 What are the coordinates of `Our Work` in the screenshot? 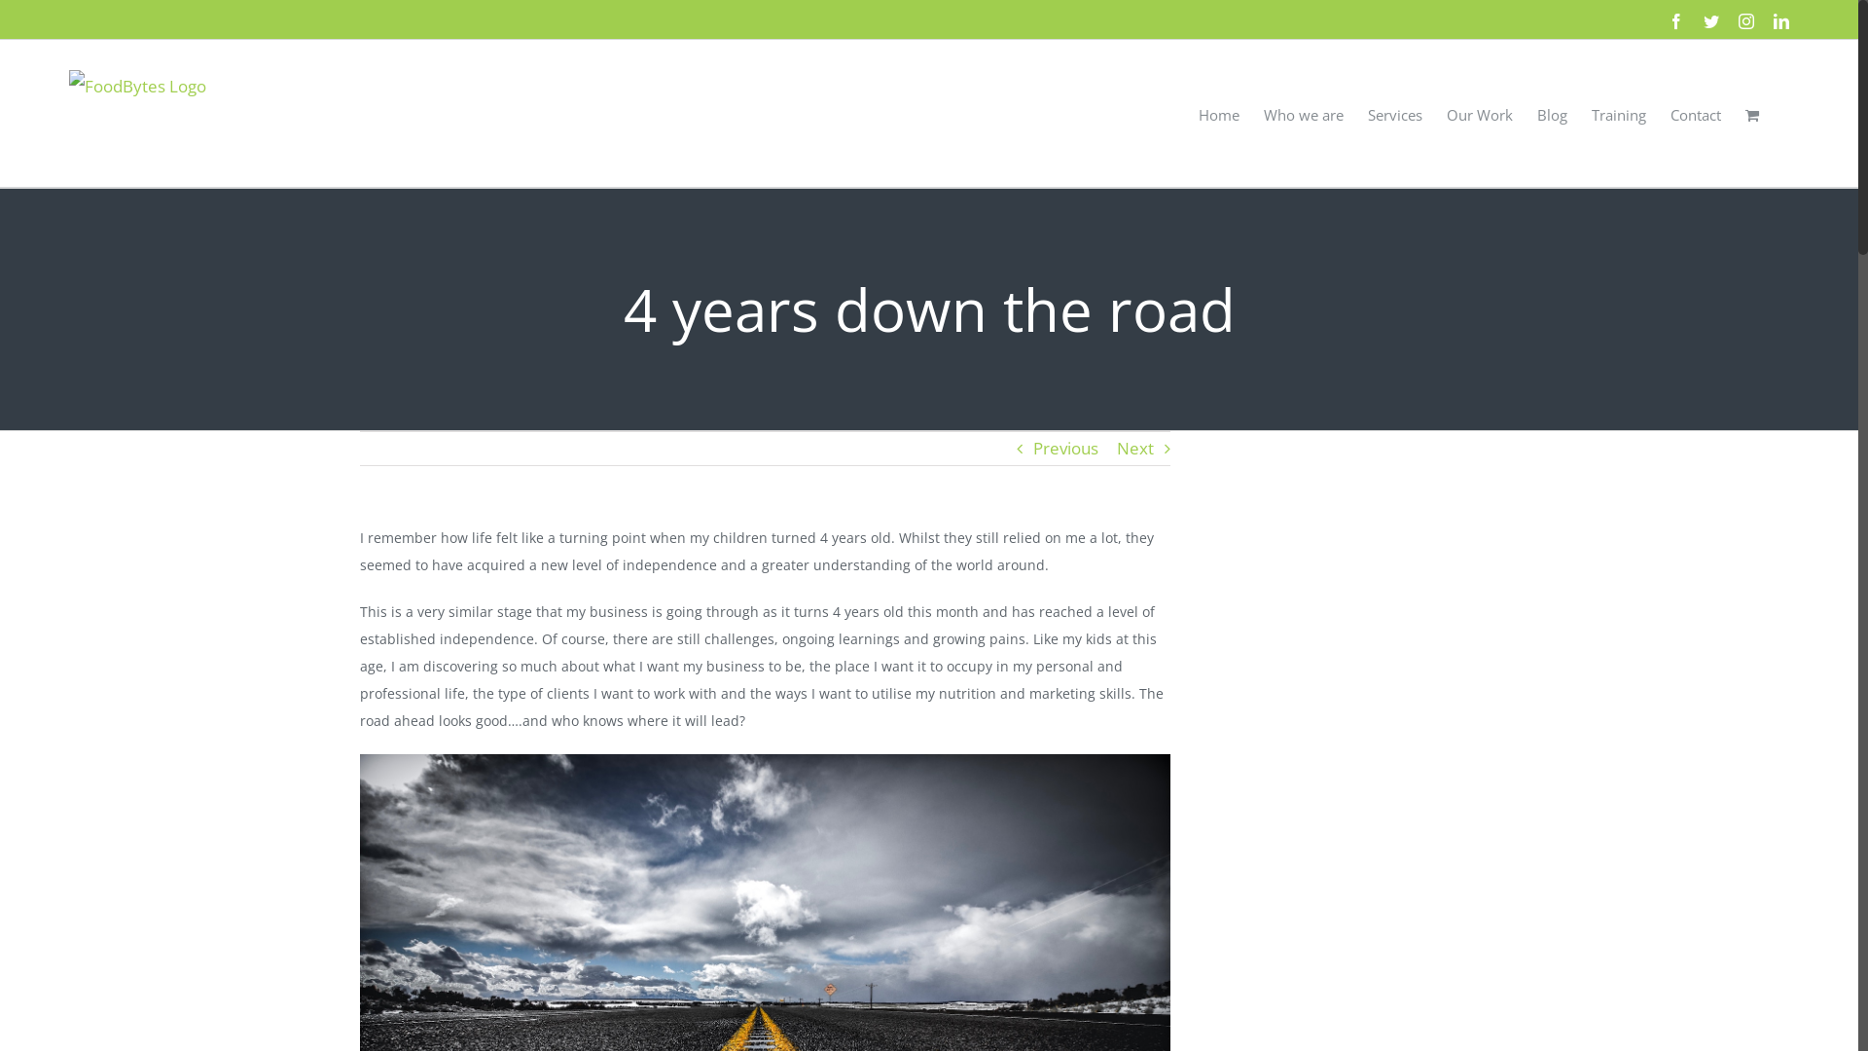 It's located at (1480, 113).